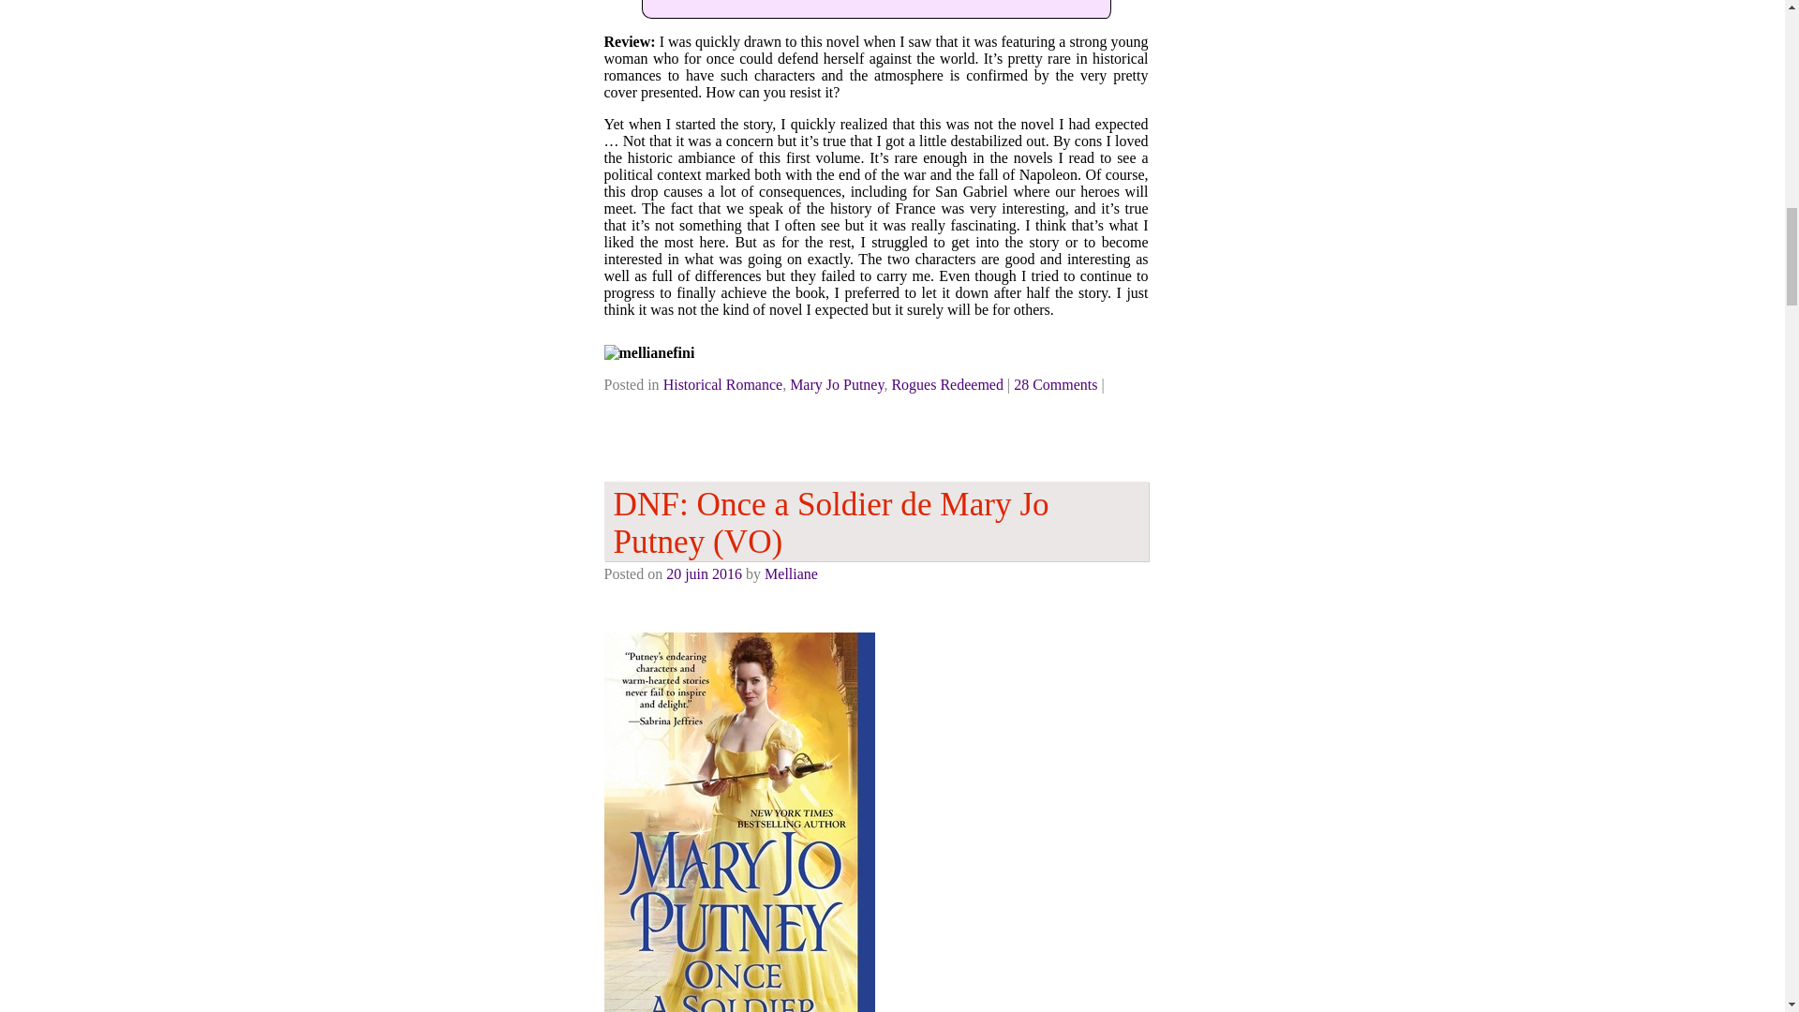  I want to click on Historical Romance, so click(723, 384).